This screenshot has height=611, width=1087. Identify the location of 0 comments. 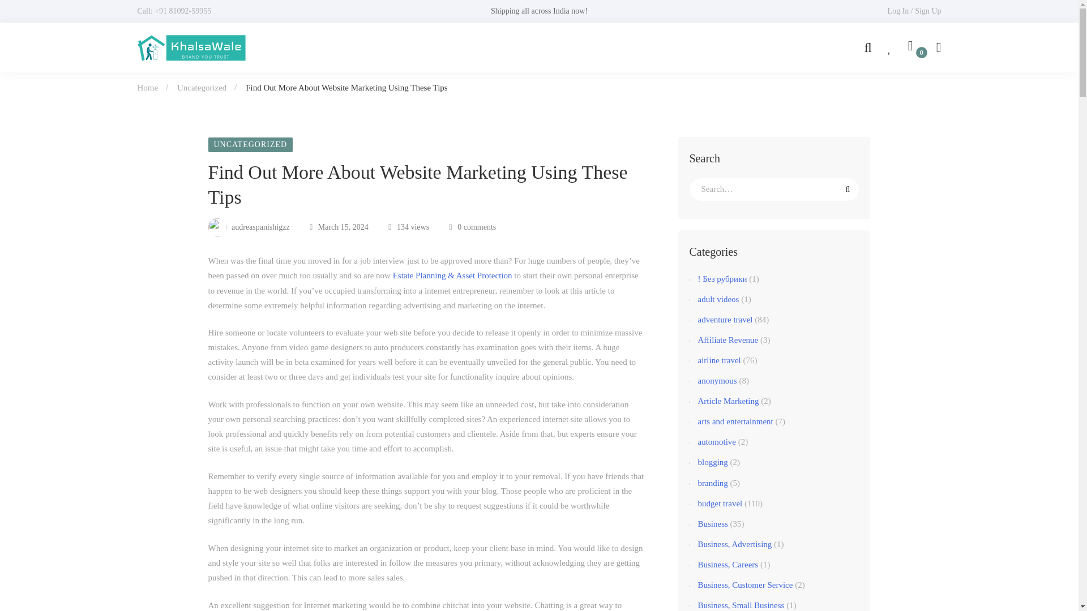
(473, 227).